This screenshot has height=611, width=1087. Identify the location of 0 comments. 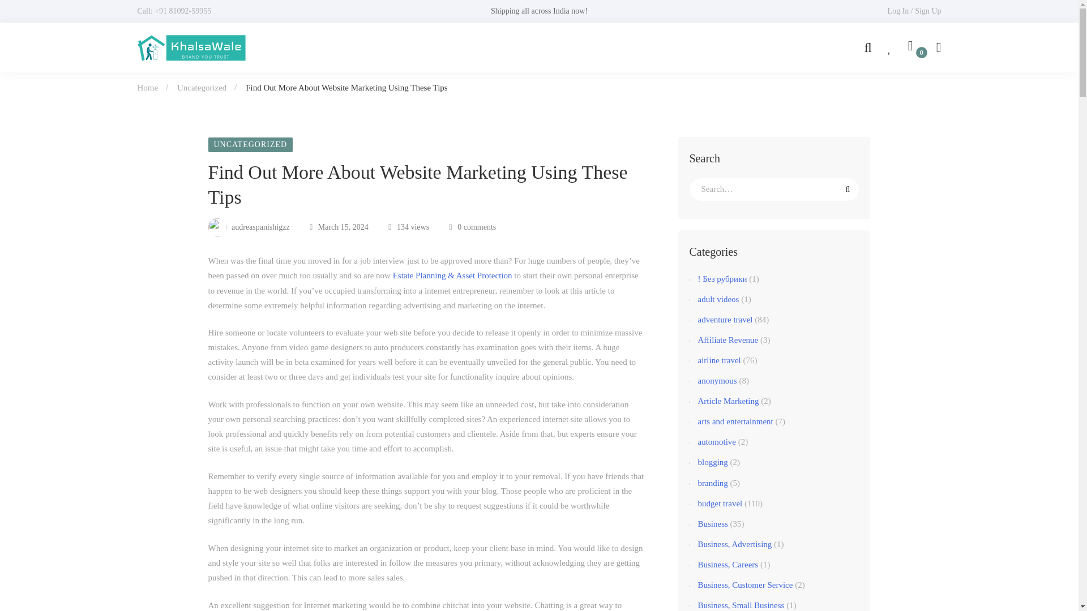
(473, 227).